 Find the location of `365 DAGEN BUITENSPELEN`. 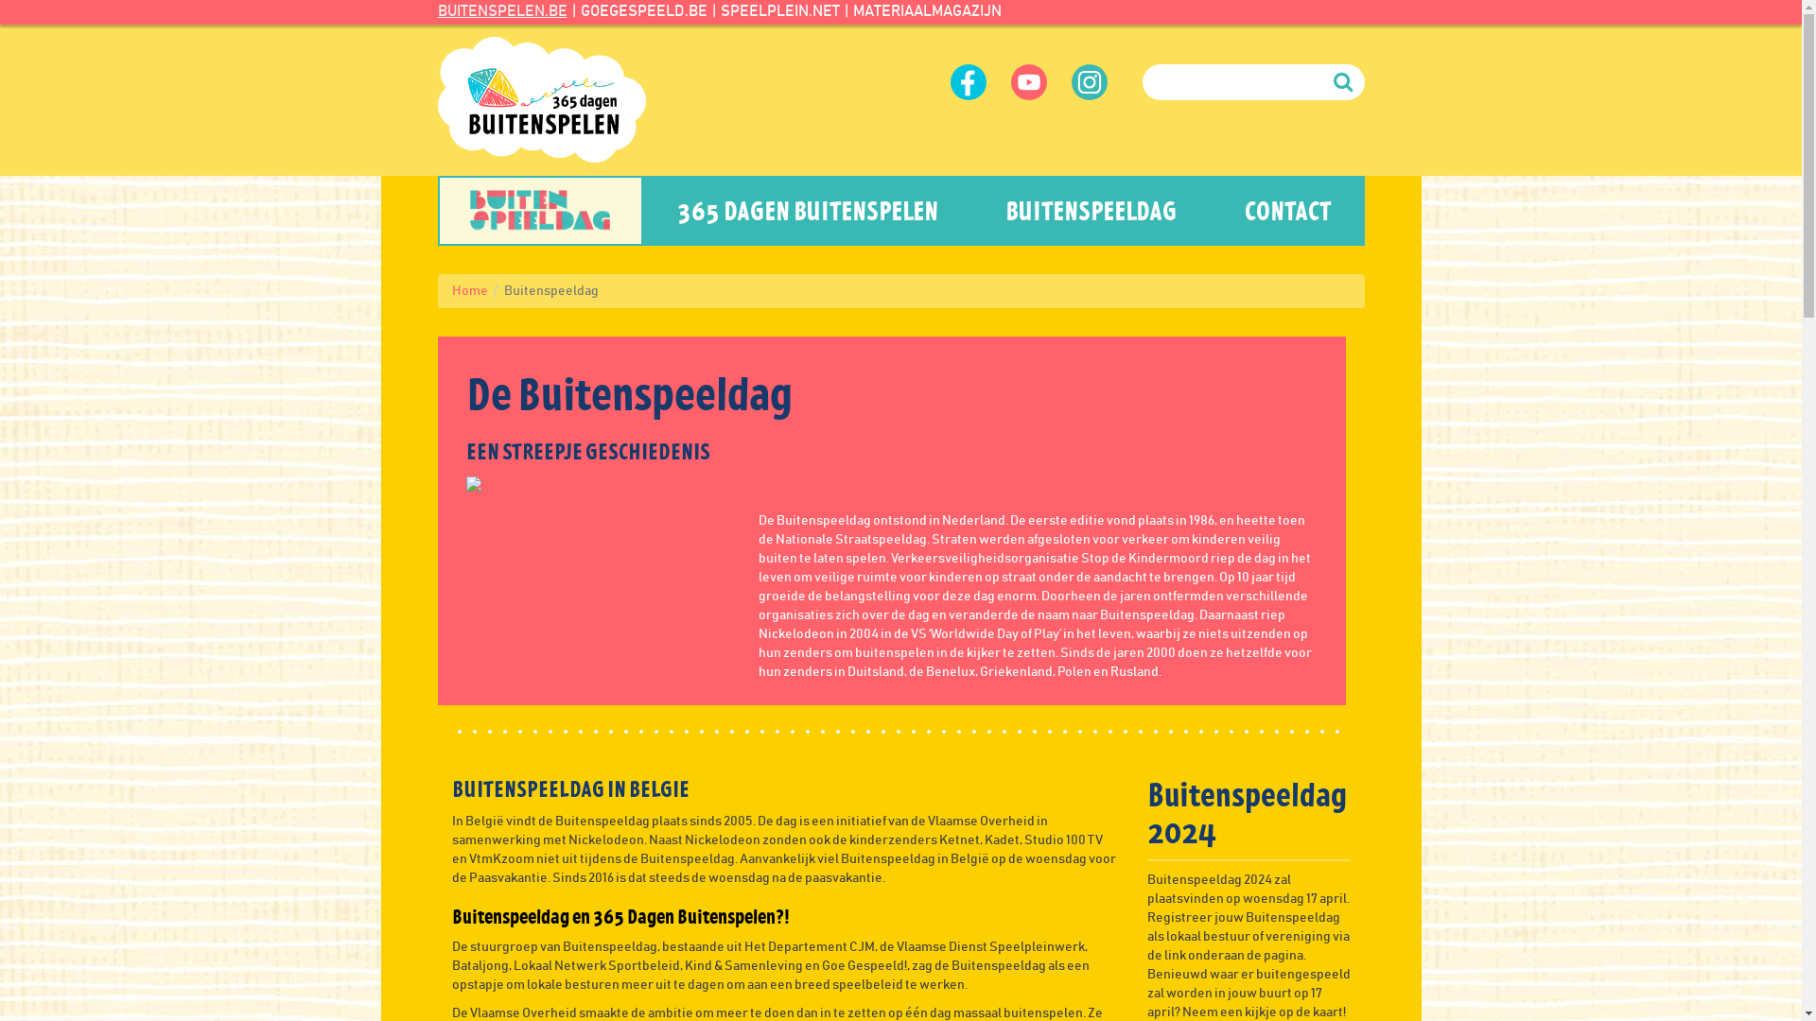

365 DAGEN BUITENSPELEN is located at coordinates (808, 211).